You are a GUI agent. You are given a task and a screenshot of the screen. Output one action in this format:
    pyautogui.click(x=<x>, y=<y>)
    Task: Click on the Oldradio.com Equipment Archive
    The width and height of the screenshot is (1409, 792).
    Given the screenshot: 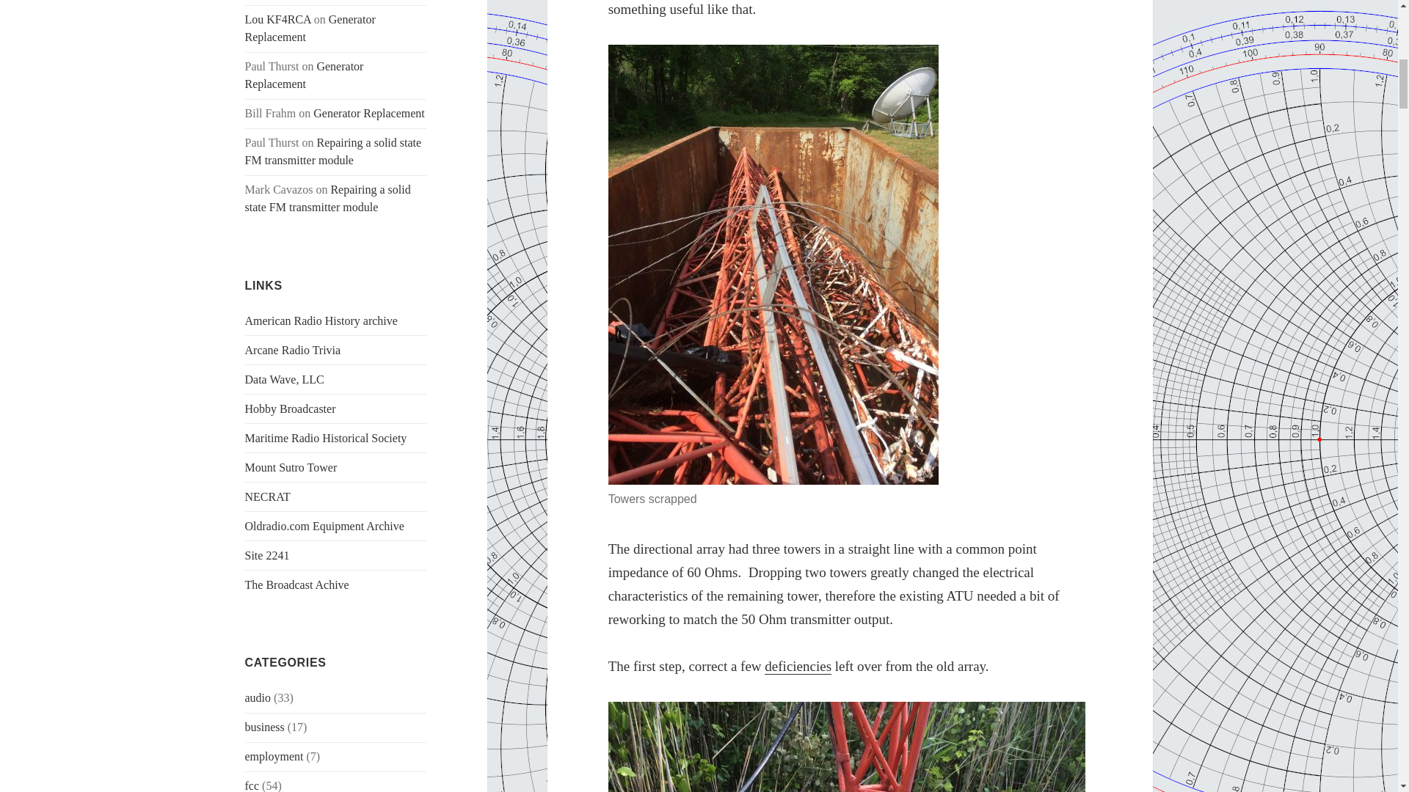 What is the action you would take?
    pyautogui.click(x=324, y=525)
    